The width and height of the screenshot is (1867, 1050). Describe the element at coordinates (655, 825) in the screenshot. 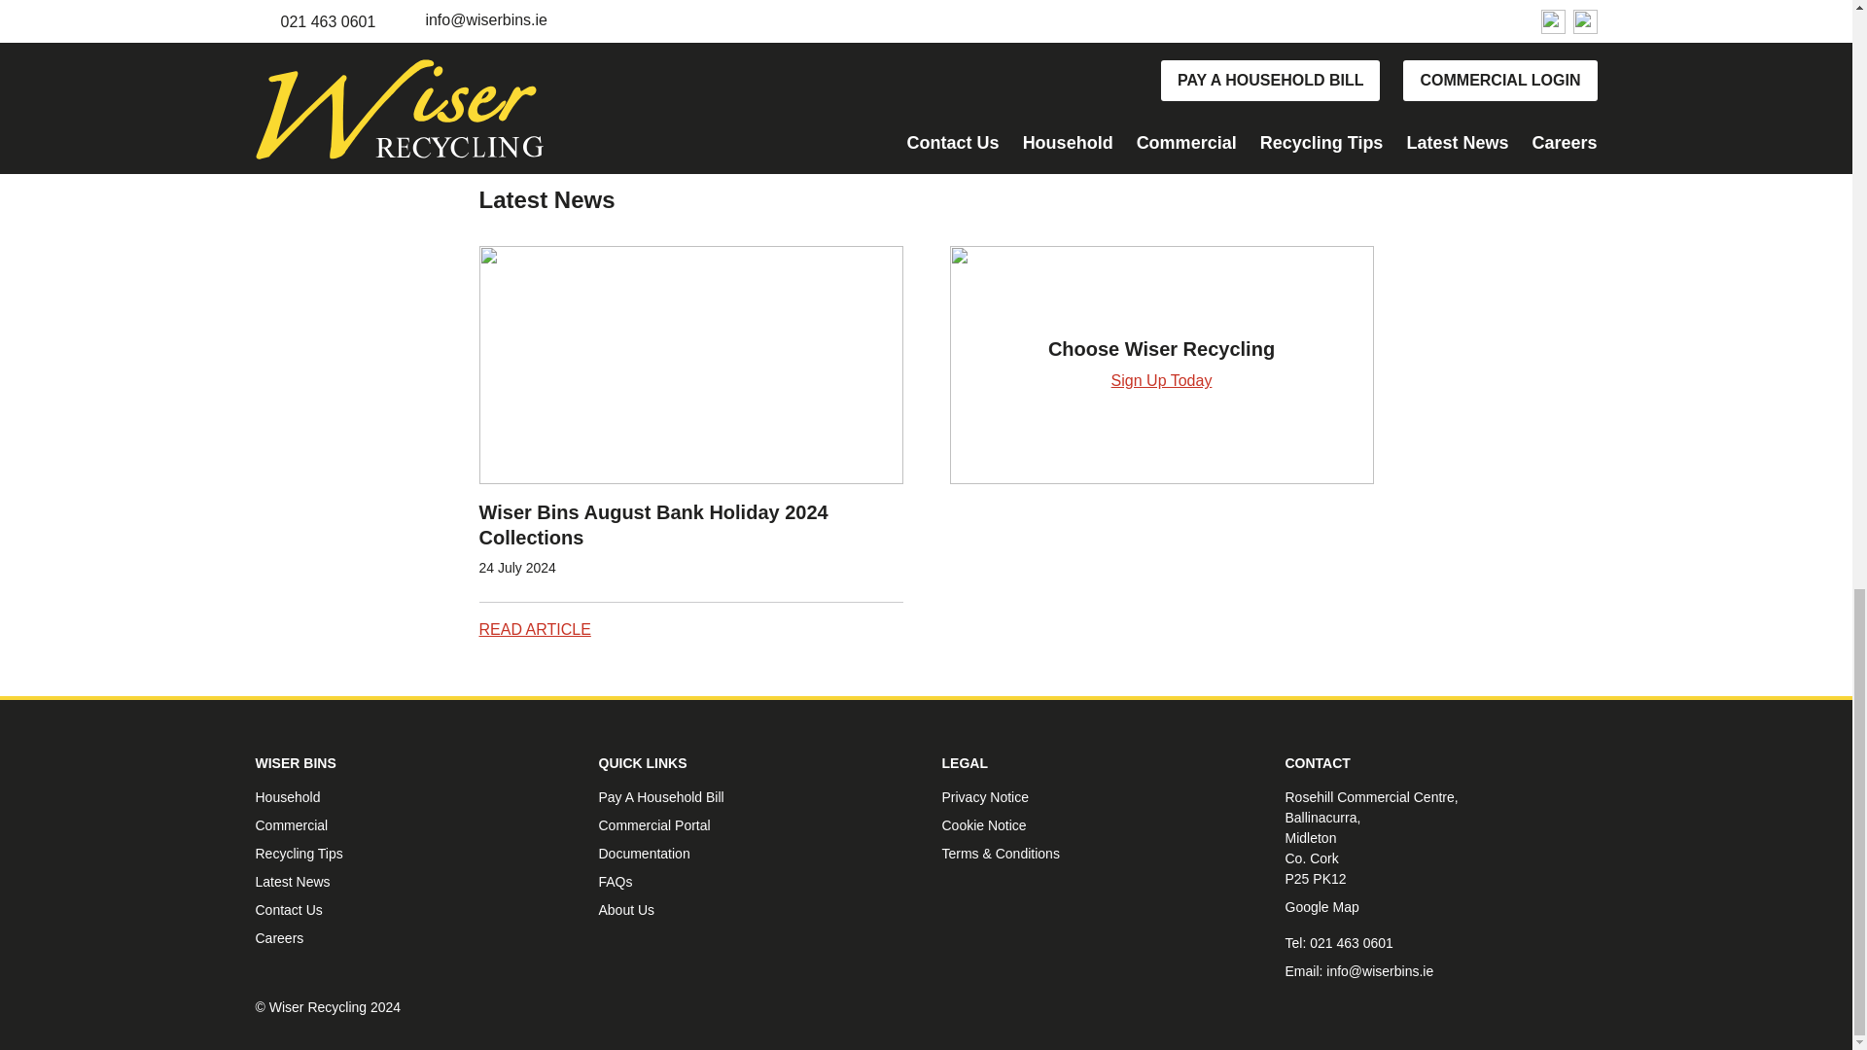

I see `Commercial Portal` at that location.